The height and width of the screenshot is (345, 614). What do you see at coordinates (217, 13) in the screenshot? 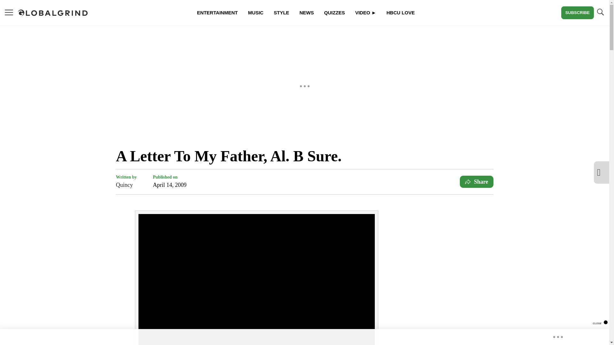
I see `ENTERTAINMENT` at bounding box center [217, 13].